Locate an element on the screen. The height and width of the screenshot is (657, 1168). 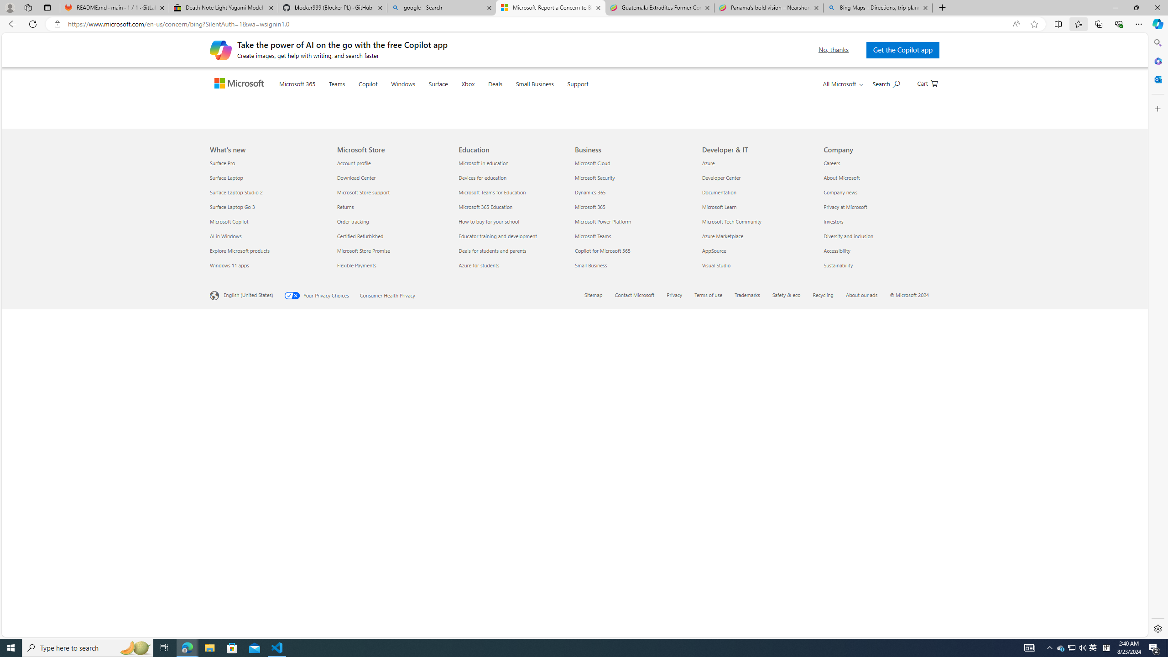
Certified Refurbished Microsoft Store is located at coordinates (360, 557).